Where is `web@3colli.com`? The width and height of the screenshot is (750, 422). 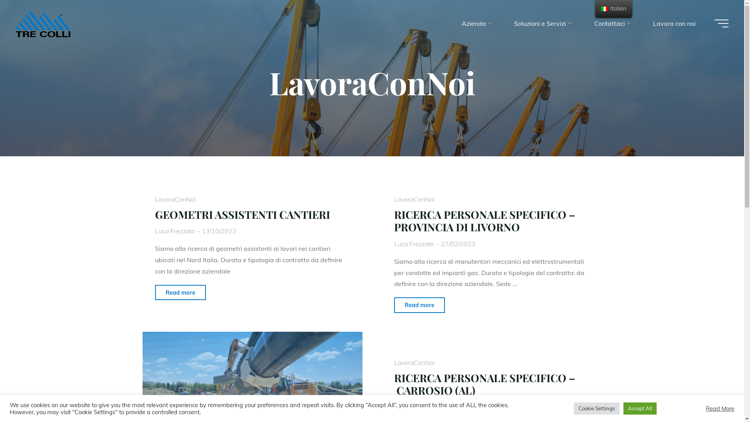
web@3colli.com is located at coordinates (418, 407).